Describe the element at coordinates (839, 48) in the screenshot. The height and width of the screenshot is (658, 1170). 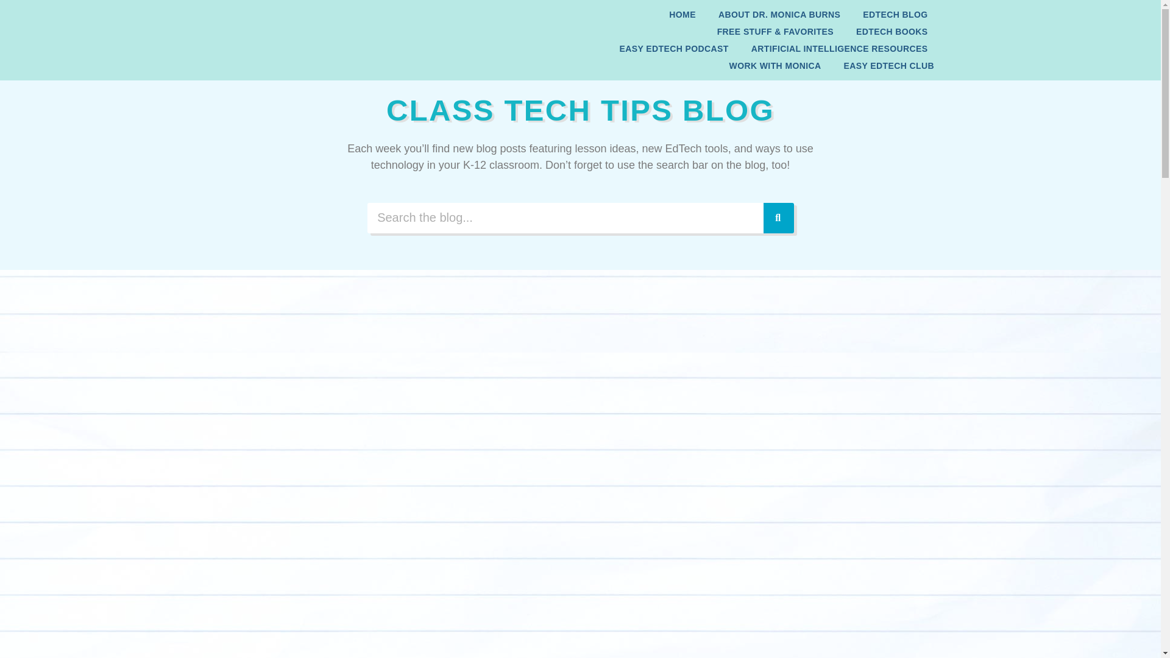
I see `ARTIFICIAL INTELLIGENCE RESOURCES` at that location.